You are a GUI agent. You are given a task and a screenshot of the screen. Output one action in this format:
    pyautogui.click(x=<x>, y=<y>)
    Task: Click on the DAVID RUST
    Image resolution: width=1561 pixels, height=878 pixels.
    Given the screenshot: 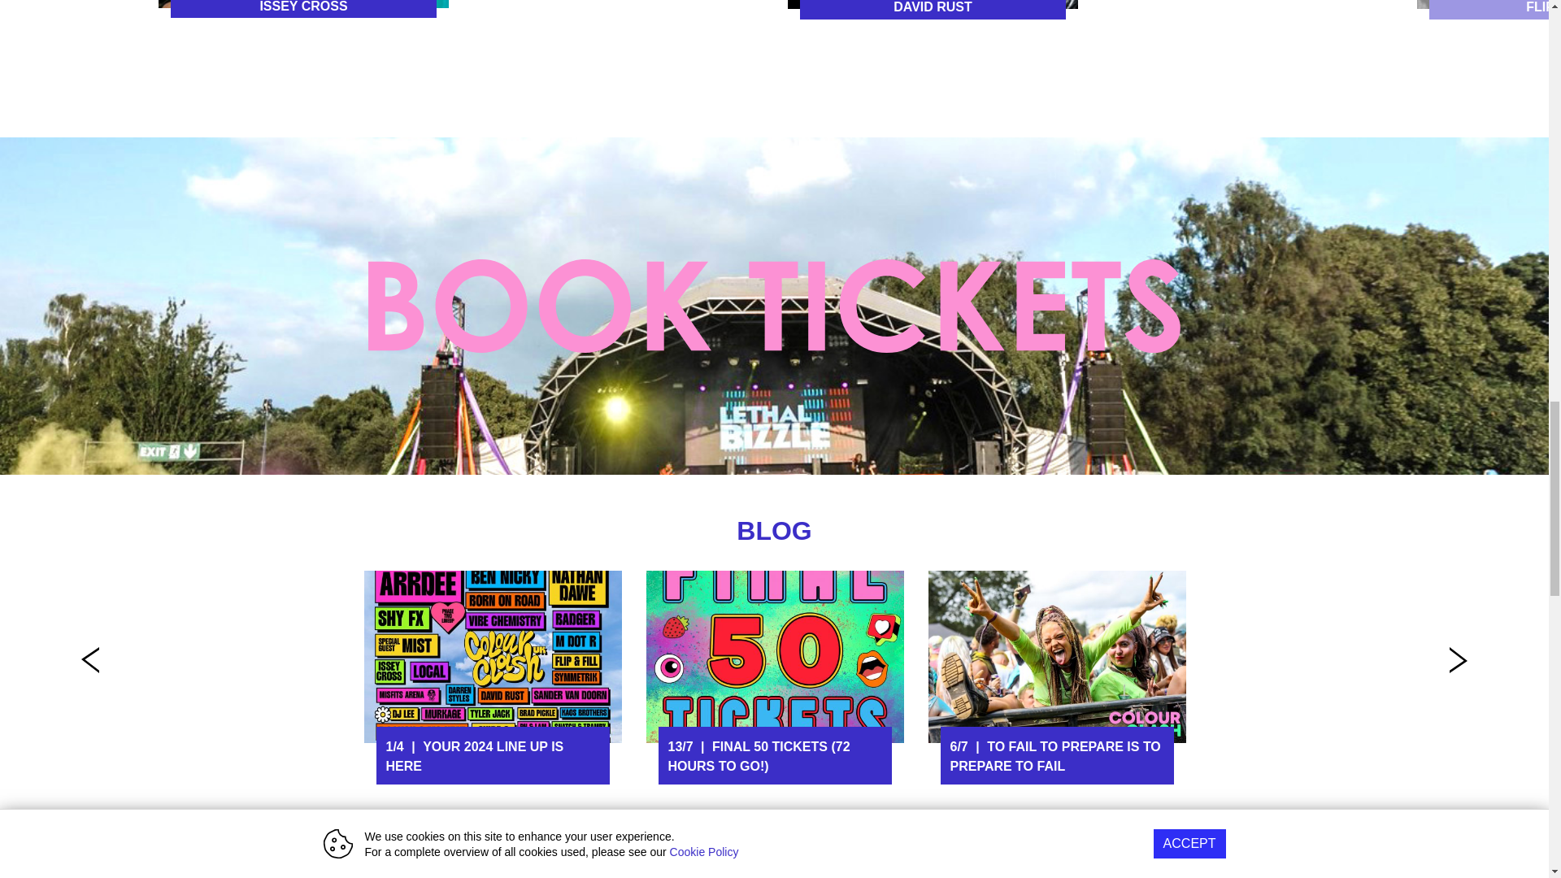 What is the action you would take?
    pyautogui.click(x=933, y=9)
    